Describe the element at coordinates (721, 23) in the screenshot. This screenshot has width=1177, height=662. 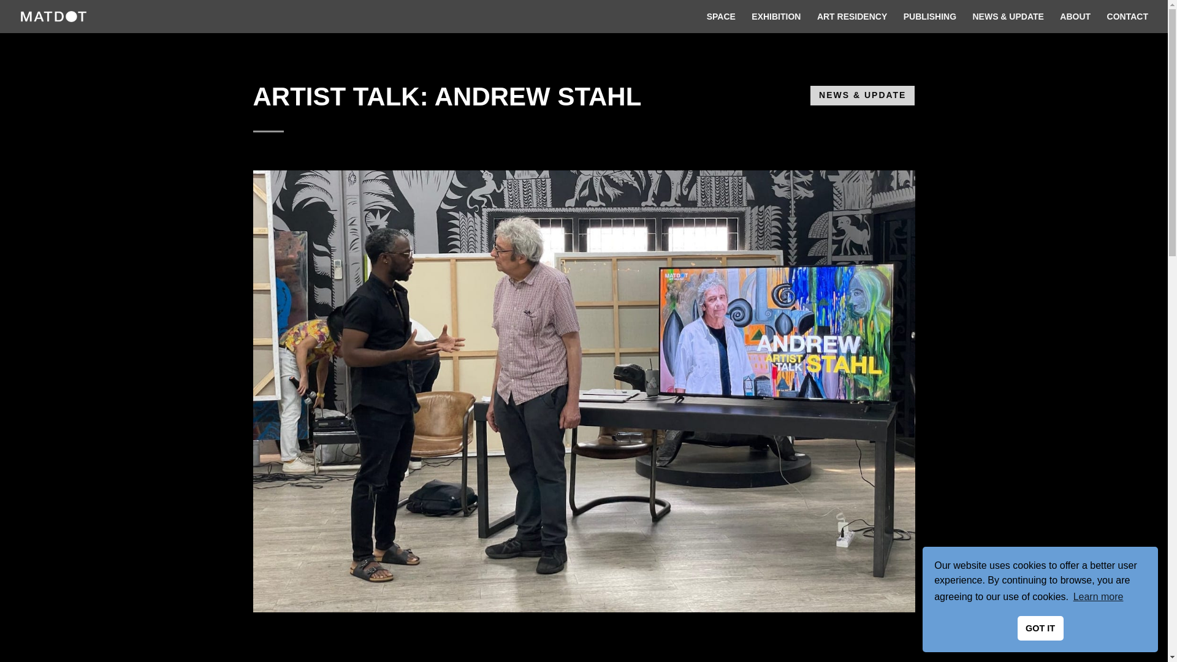
I see `SPACE` at that location.